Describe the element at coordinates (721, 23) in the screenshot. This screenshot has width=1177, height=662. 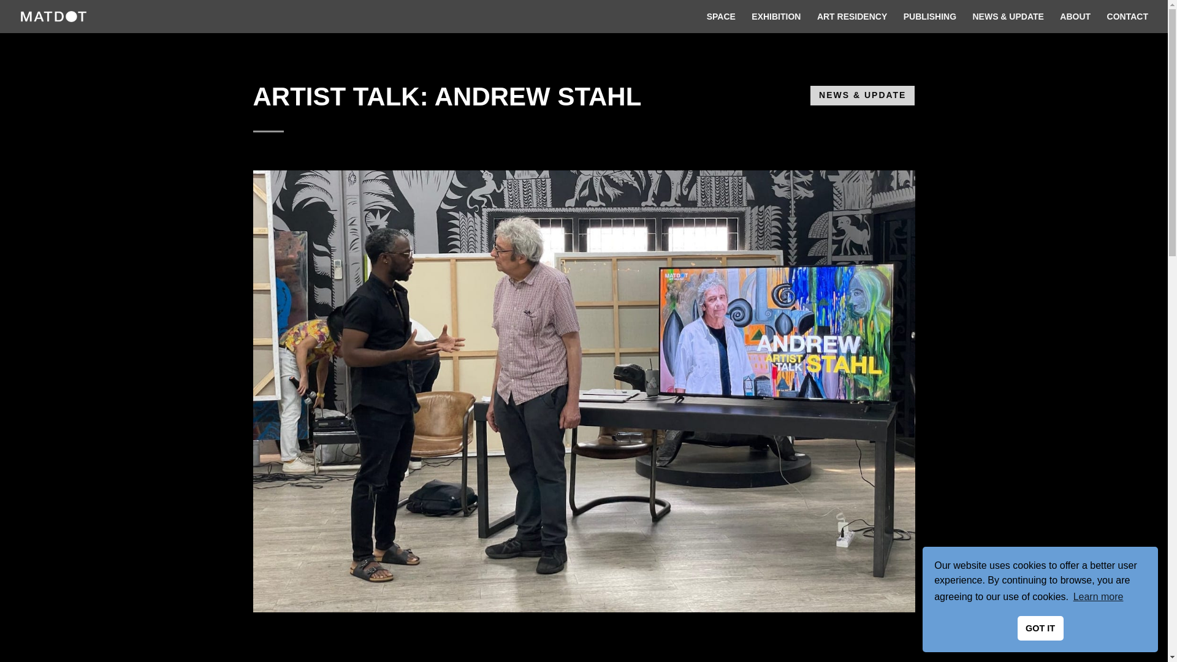
I see `SPACE` at that location.